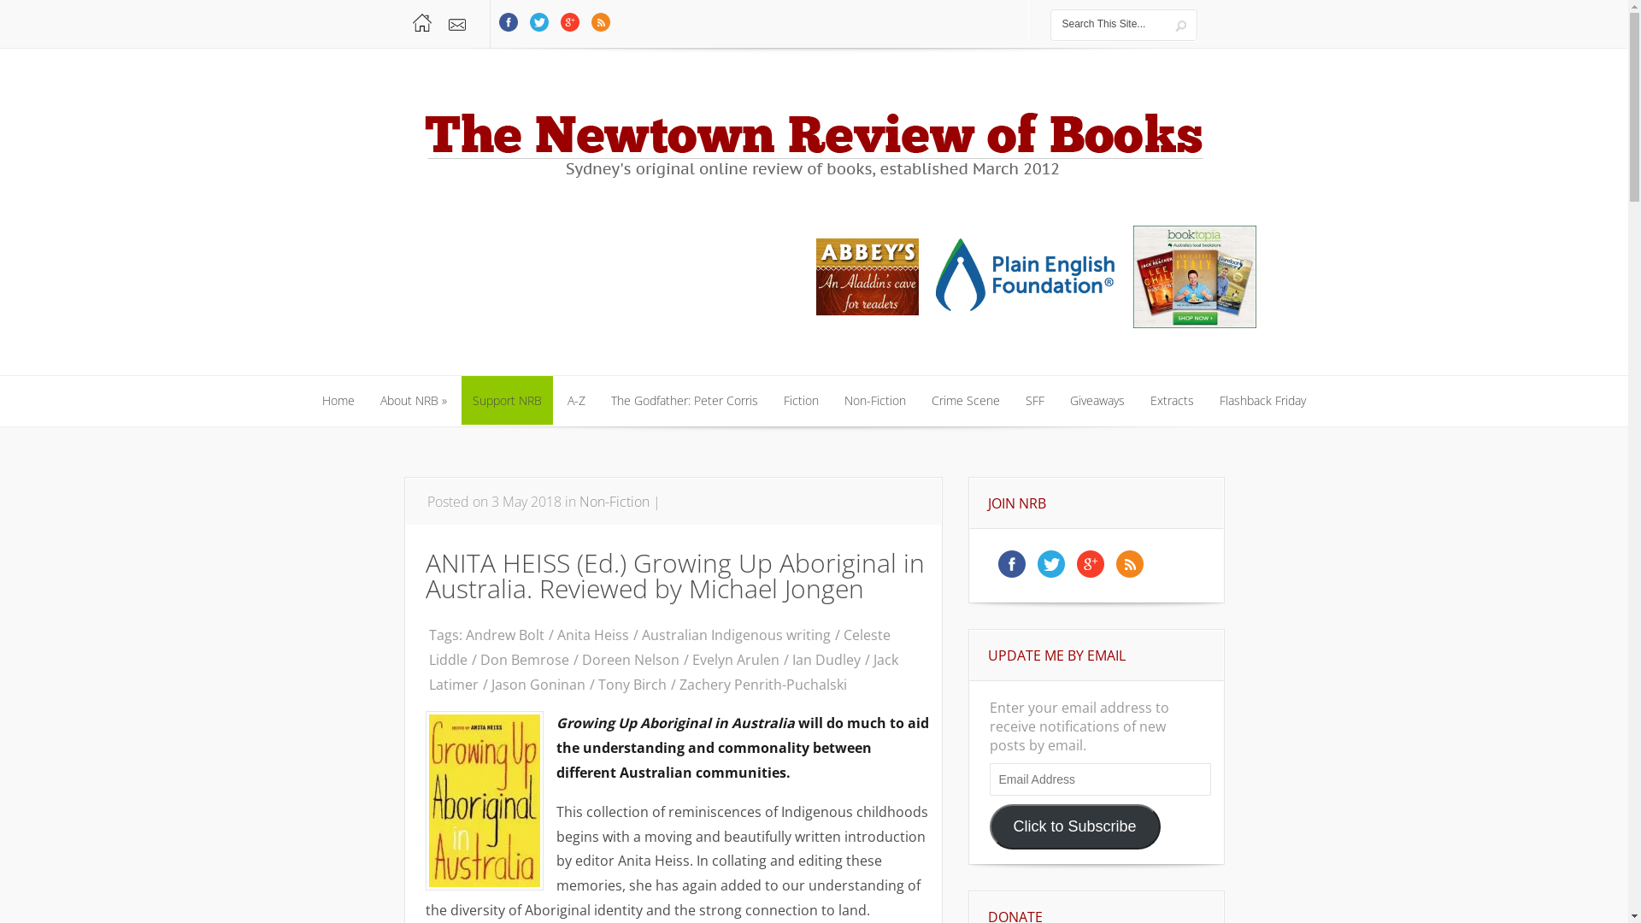 The height and width of the screenshot is (923, 1641). What do you see at coordinates (660, 648) in the screenshot?
I see `Celeste Liddle` at bounding box center [660, 648].